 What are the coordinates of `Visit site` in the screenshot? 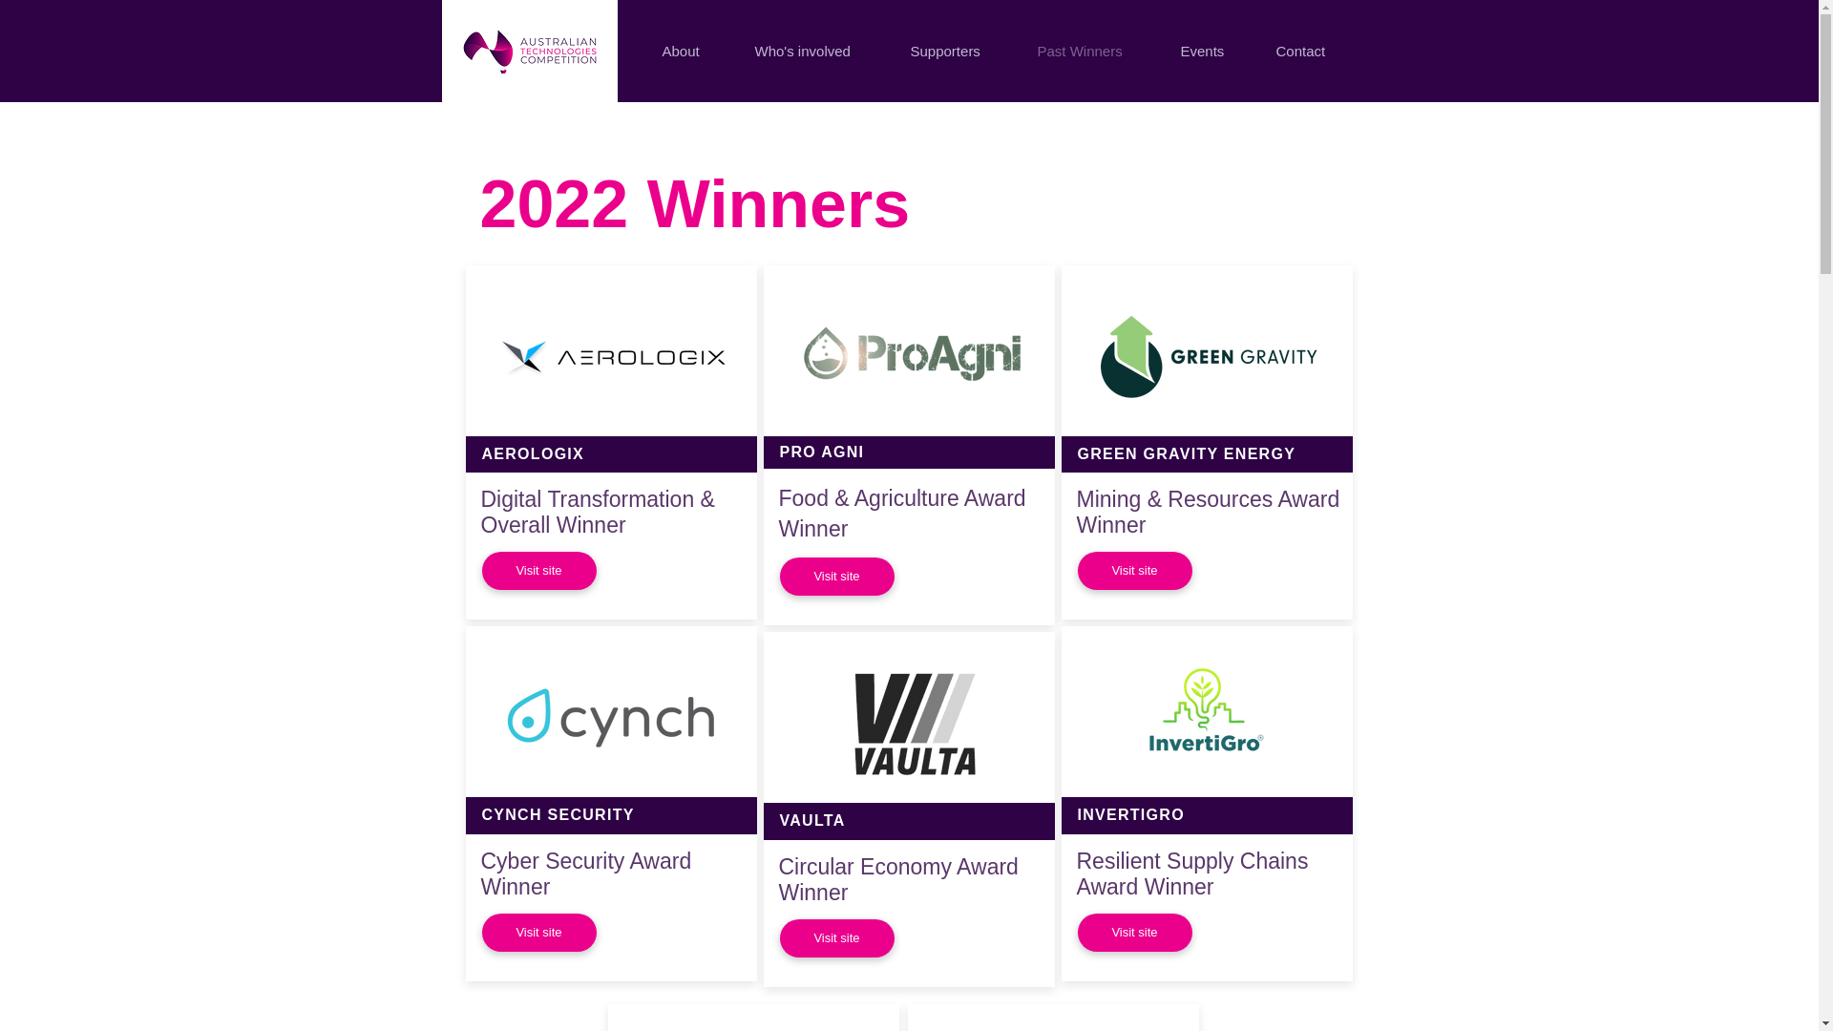 It's located at (538, 932).